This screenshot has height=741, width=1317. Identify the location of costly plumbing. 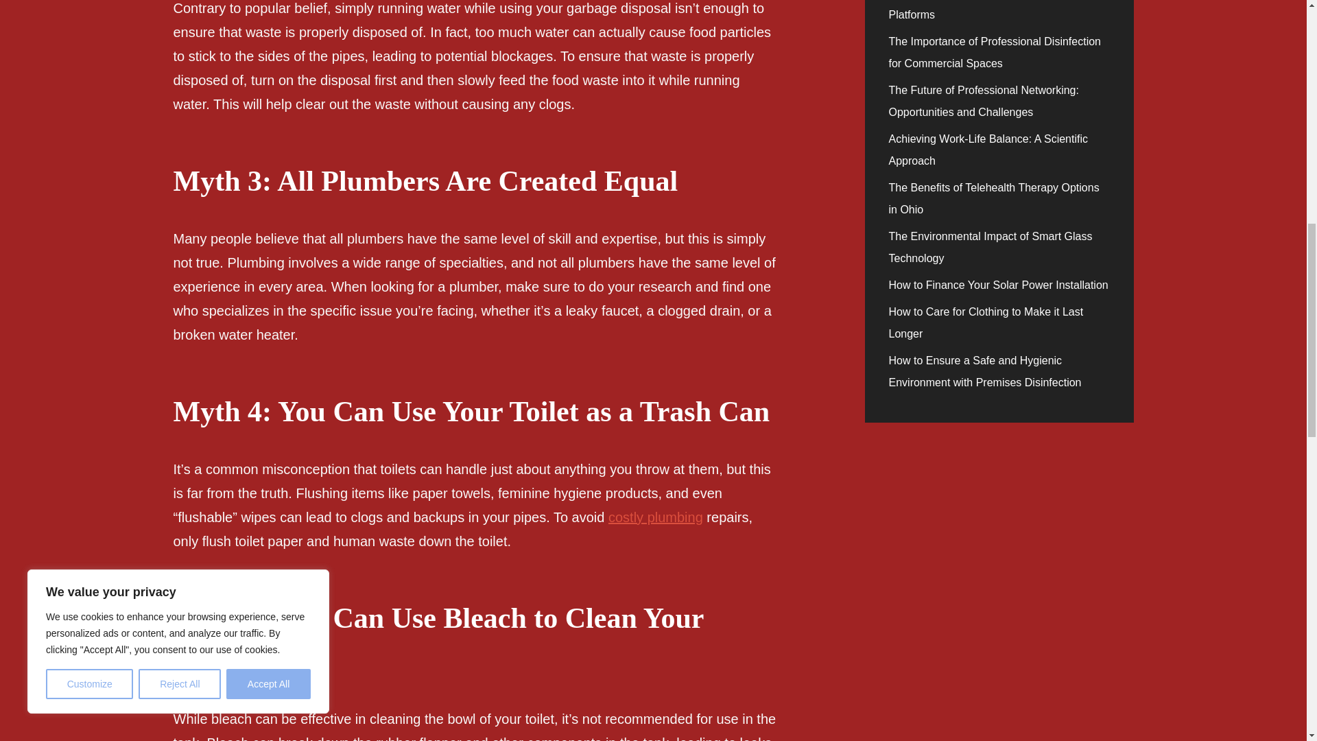
(656, 517).